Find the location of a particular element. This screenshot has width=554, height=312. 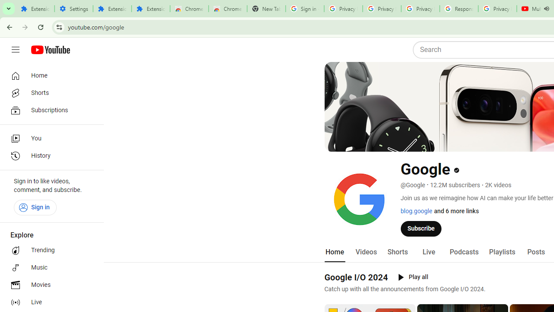

Subscriptions is located at coordinates (49, 110).